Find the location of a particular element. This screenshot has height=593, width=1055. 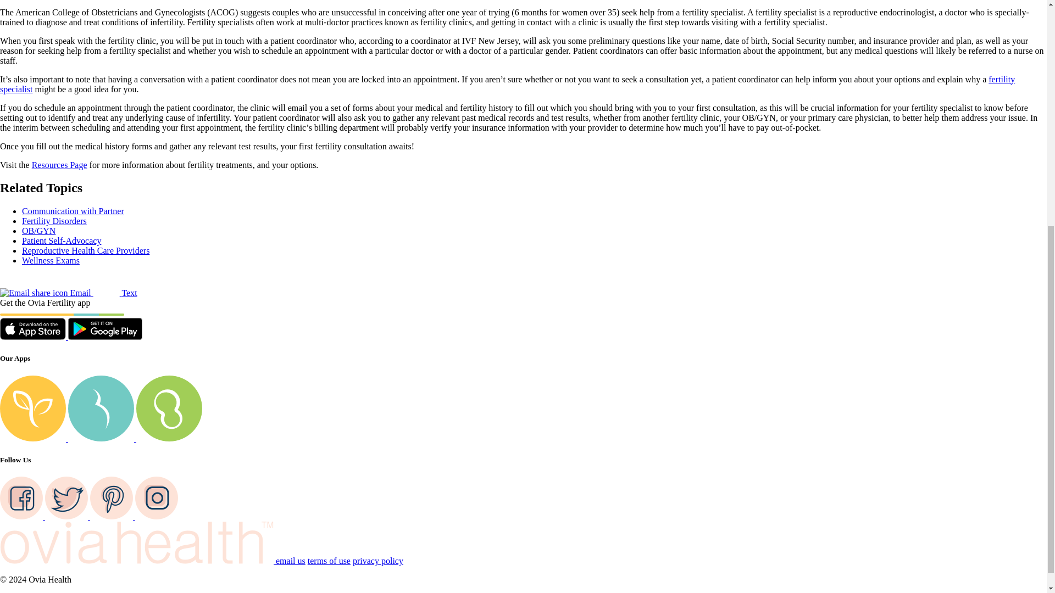

Resources Page is located at coordinates (59, 165).